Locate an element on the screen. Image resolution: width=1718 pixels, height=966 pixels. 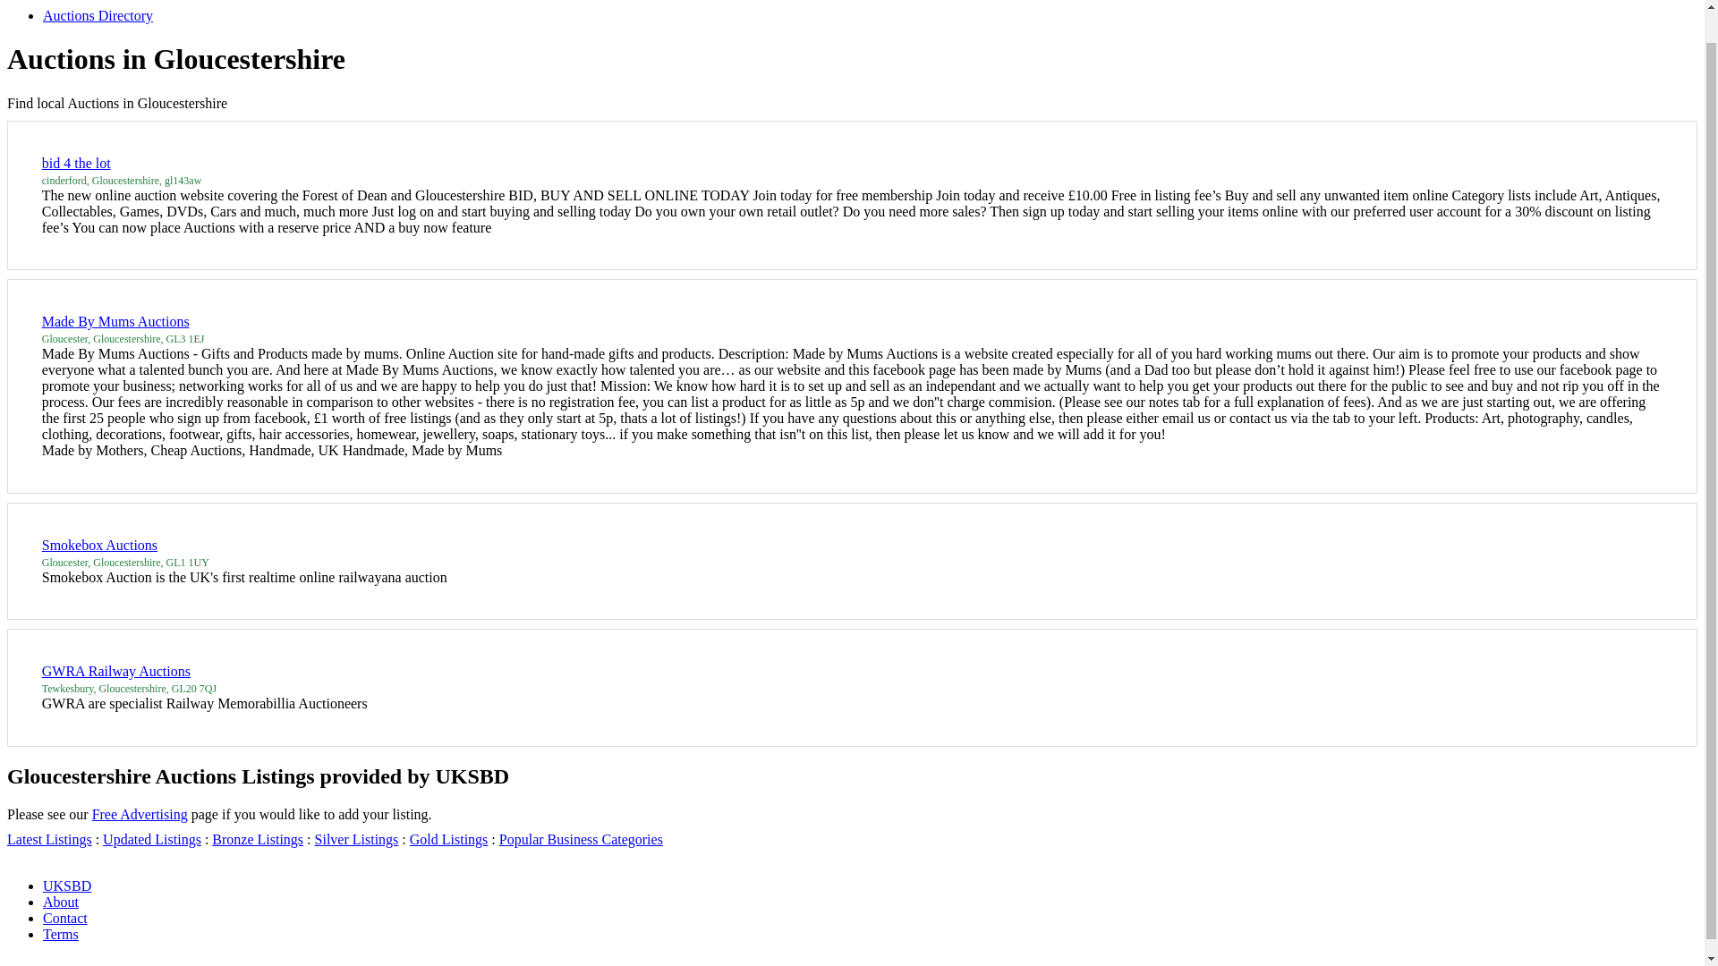
Free Advertising is located at coordinates (140, 814).